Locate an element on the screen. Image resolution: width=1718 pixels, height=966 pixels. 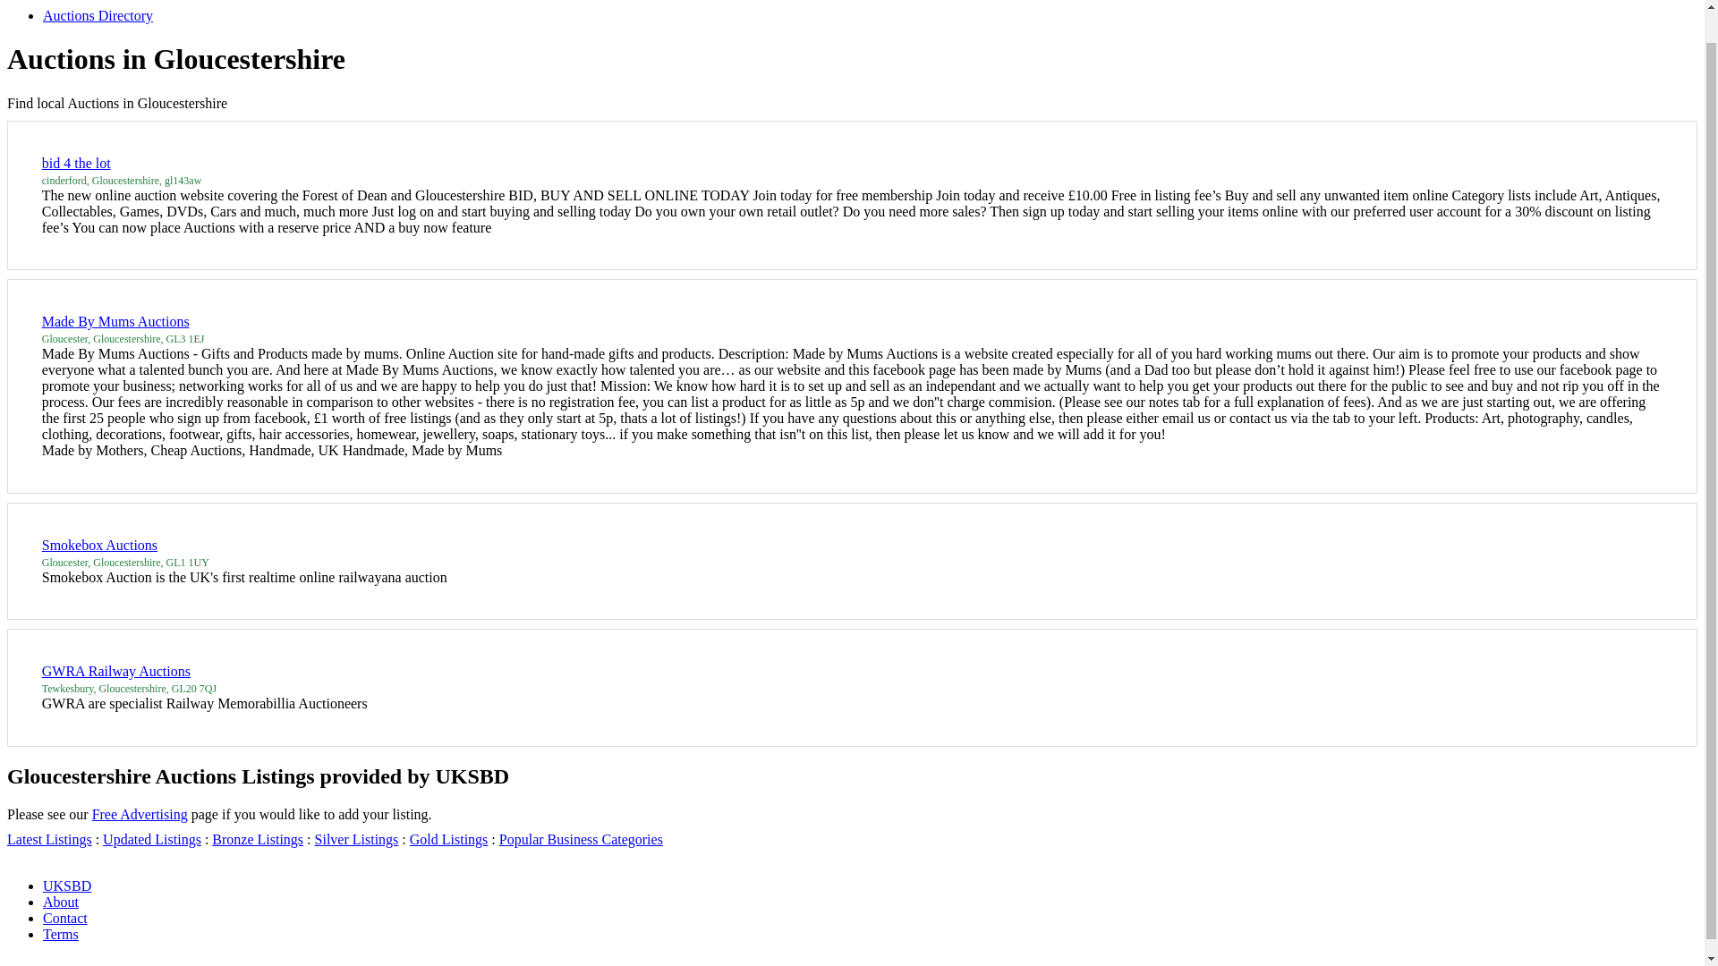
Free Advertising is located at coordinates (140, 814).